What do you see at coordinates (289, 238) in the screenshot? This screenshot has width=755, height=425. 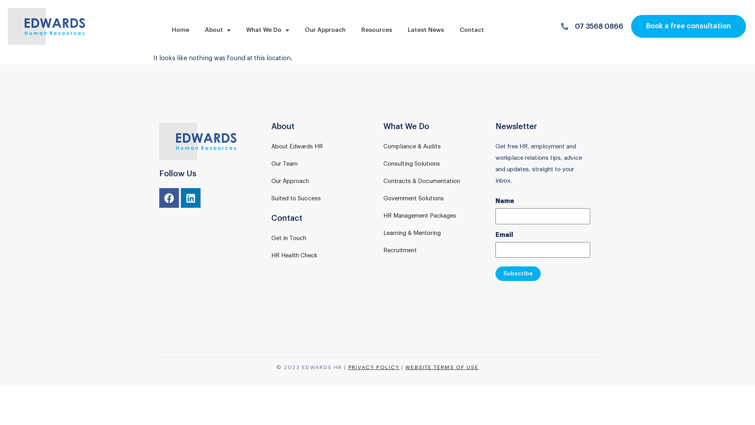 I see `Get in Touch` at bounding box center [289, 238].